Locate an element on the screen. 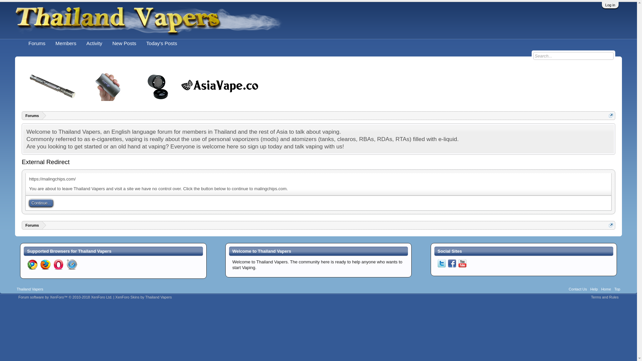 The image size is (642, 361). New Posts is located at coordinates (124, 43).